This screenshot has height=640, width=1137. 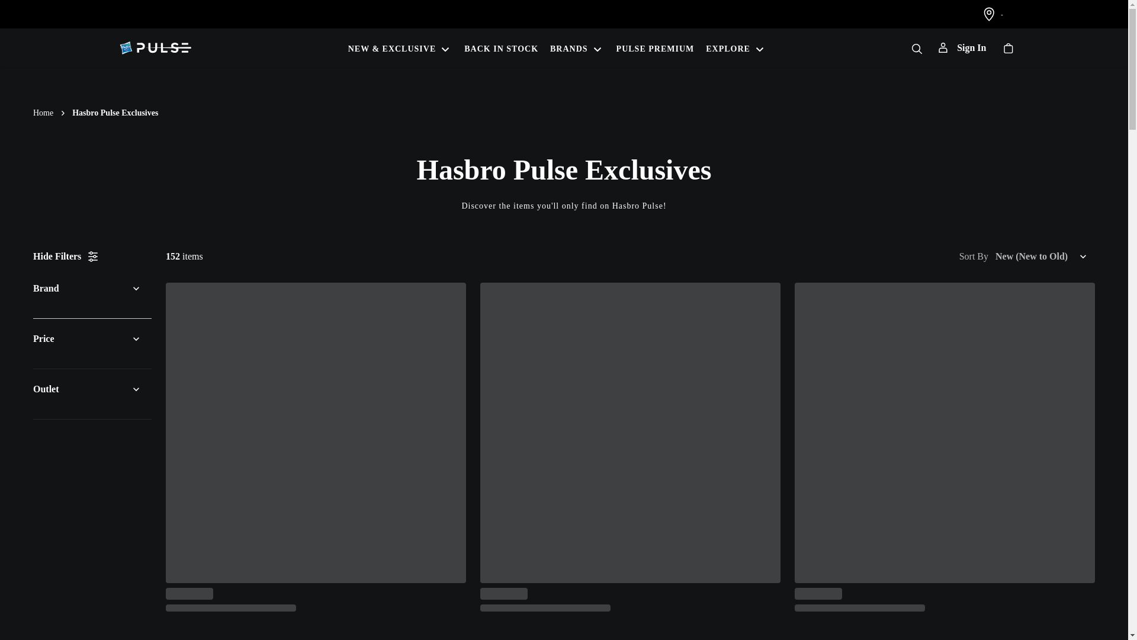 I want to click on EXPLORE, so click(x=737, y=47).